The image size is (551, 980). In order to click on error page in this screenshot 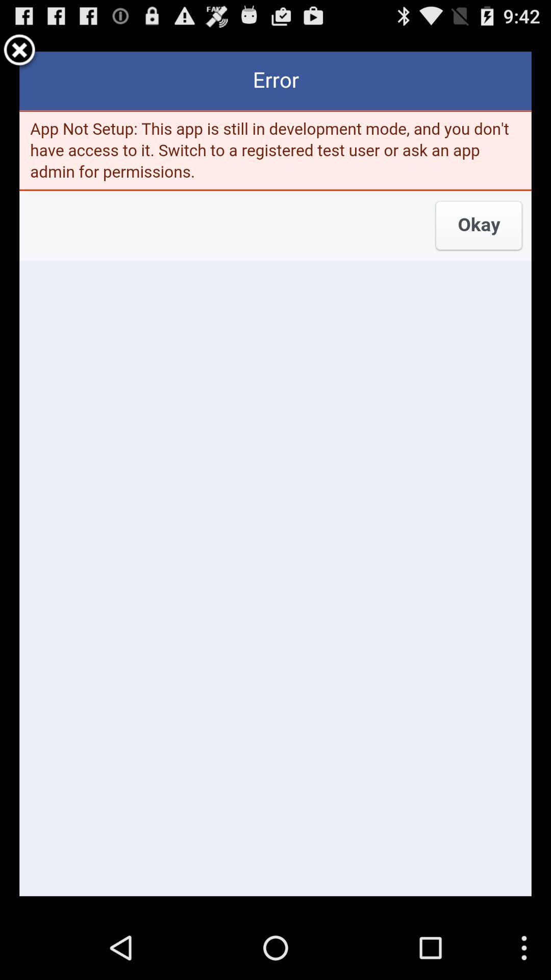, I will do `click(275, 474)`.